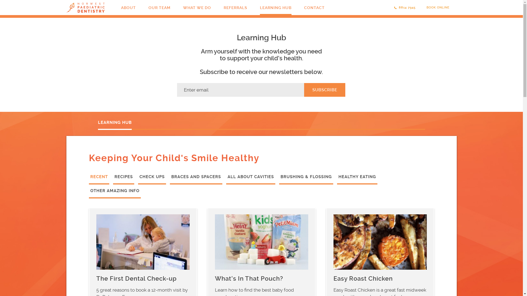 This screenshot has width=527, height=296. What do you see at coordinates (152, 179) in the screenshot?
I see `CHECK UPS` at bounding box center [152, 179].